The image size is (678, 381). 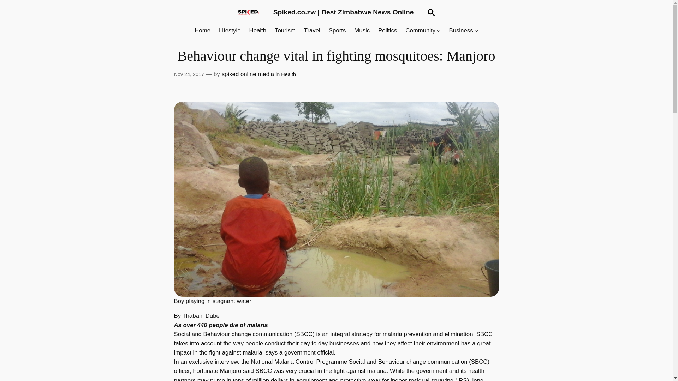 What do you see at coordinates (230, 31) in the screenshot?
I see `Lifestyle` at bounding box center [230, 31].